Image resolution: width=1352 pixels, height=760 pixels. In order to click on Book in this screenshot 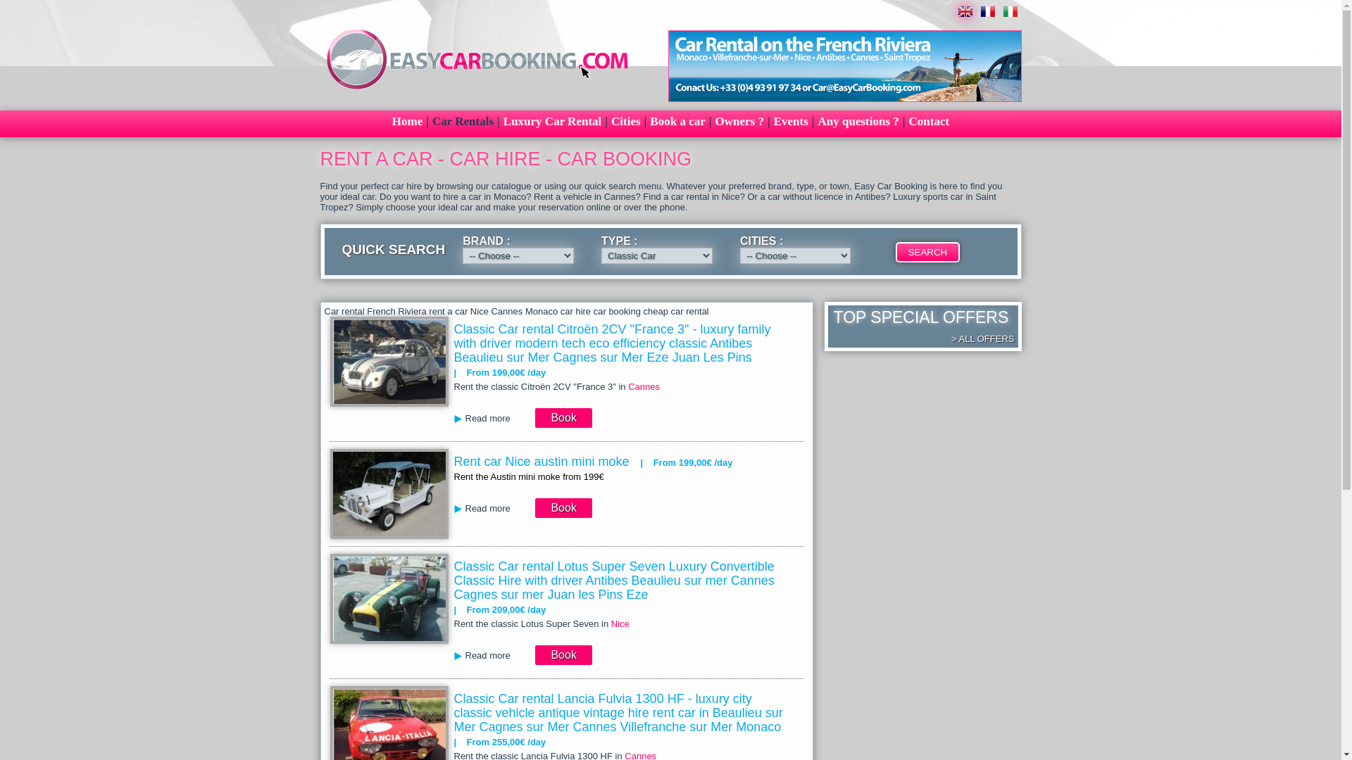, I will do `click(563, 508)`.